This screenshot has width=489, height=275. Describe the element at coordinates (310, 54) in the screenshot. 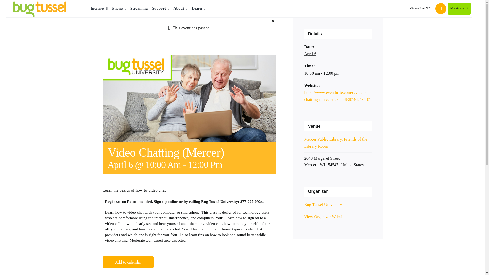

I see `2024-04-06` at that location.